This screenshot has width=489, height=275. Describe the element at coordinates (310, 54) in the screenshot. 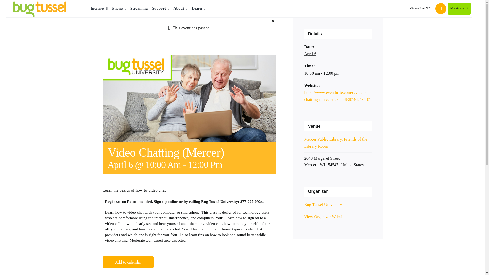

I see `2024-04-06` at that location.